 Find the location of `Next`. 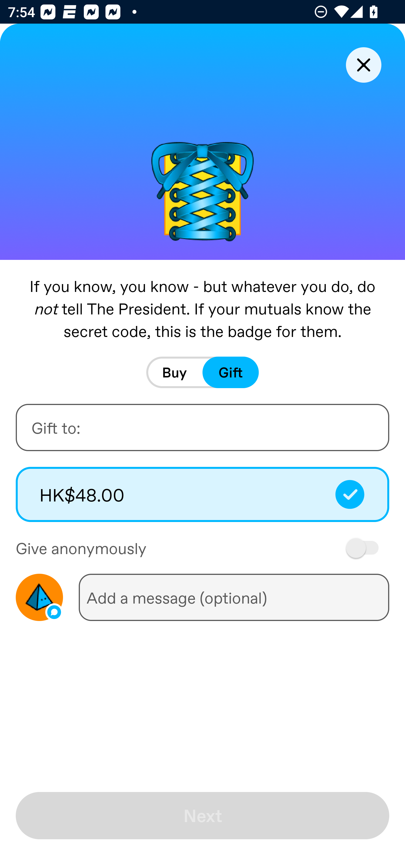

Next is located at coordinates (202, 816).